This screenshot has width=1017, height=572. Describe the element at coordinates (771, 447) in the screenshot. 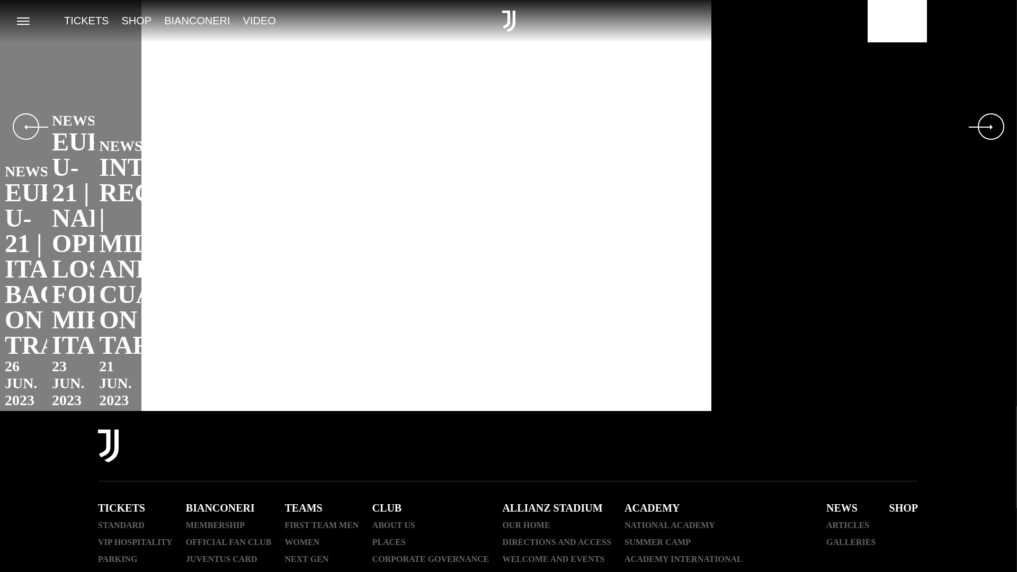

I see `Threads` at that location.